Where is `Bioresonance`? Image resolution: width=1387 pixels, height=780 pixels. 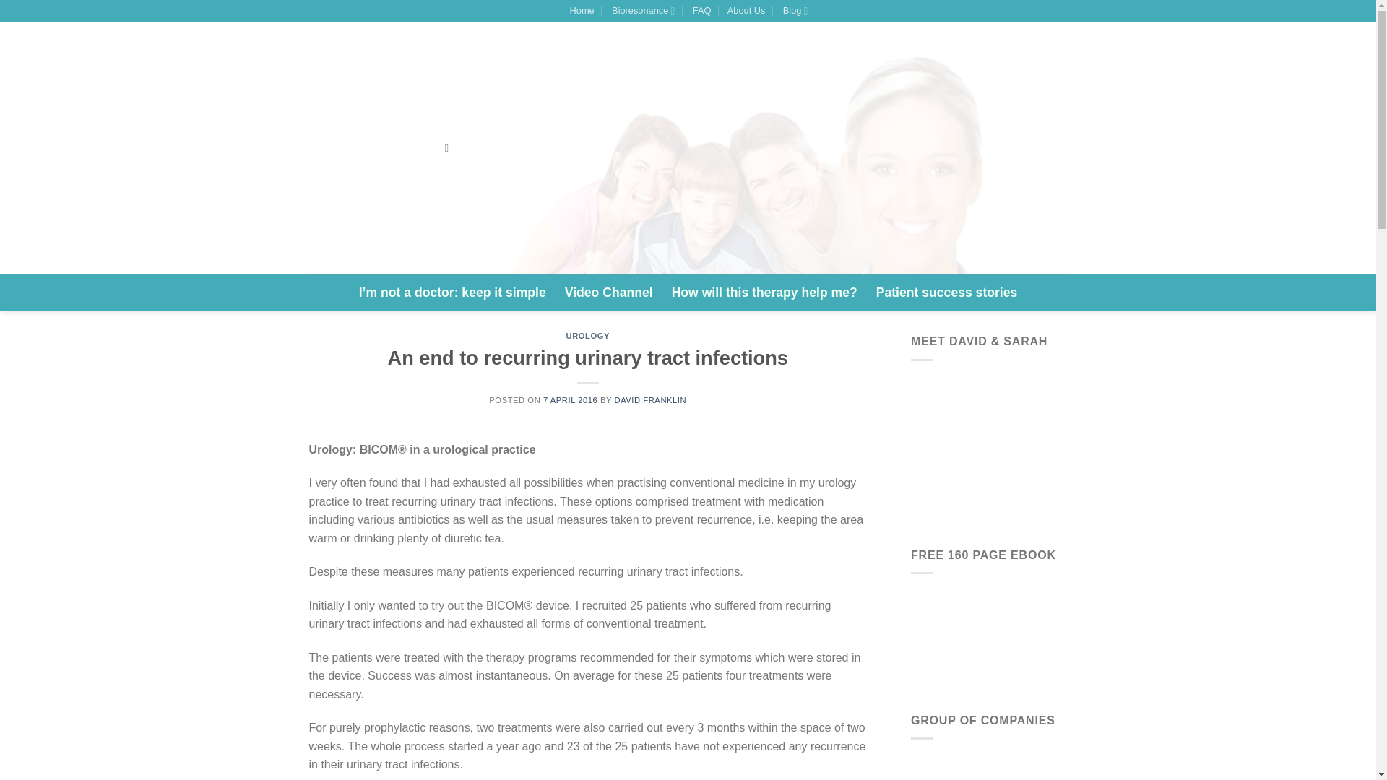 Bioresonance is located at coordinates (641, 11).